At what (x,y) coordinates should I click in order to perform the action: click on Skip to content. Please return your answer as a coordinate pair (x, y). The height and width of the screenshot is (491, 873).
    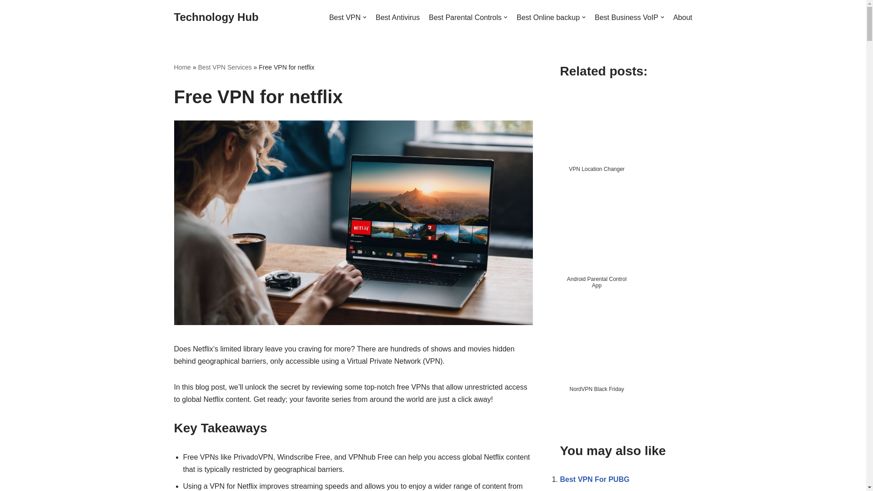
    Looking at the image, I should click on (7, 19).